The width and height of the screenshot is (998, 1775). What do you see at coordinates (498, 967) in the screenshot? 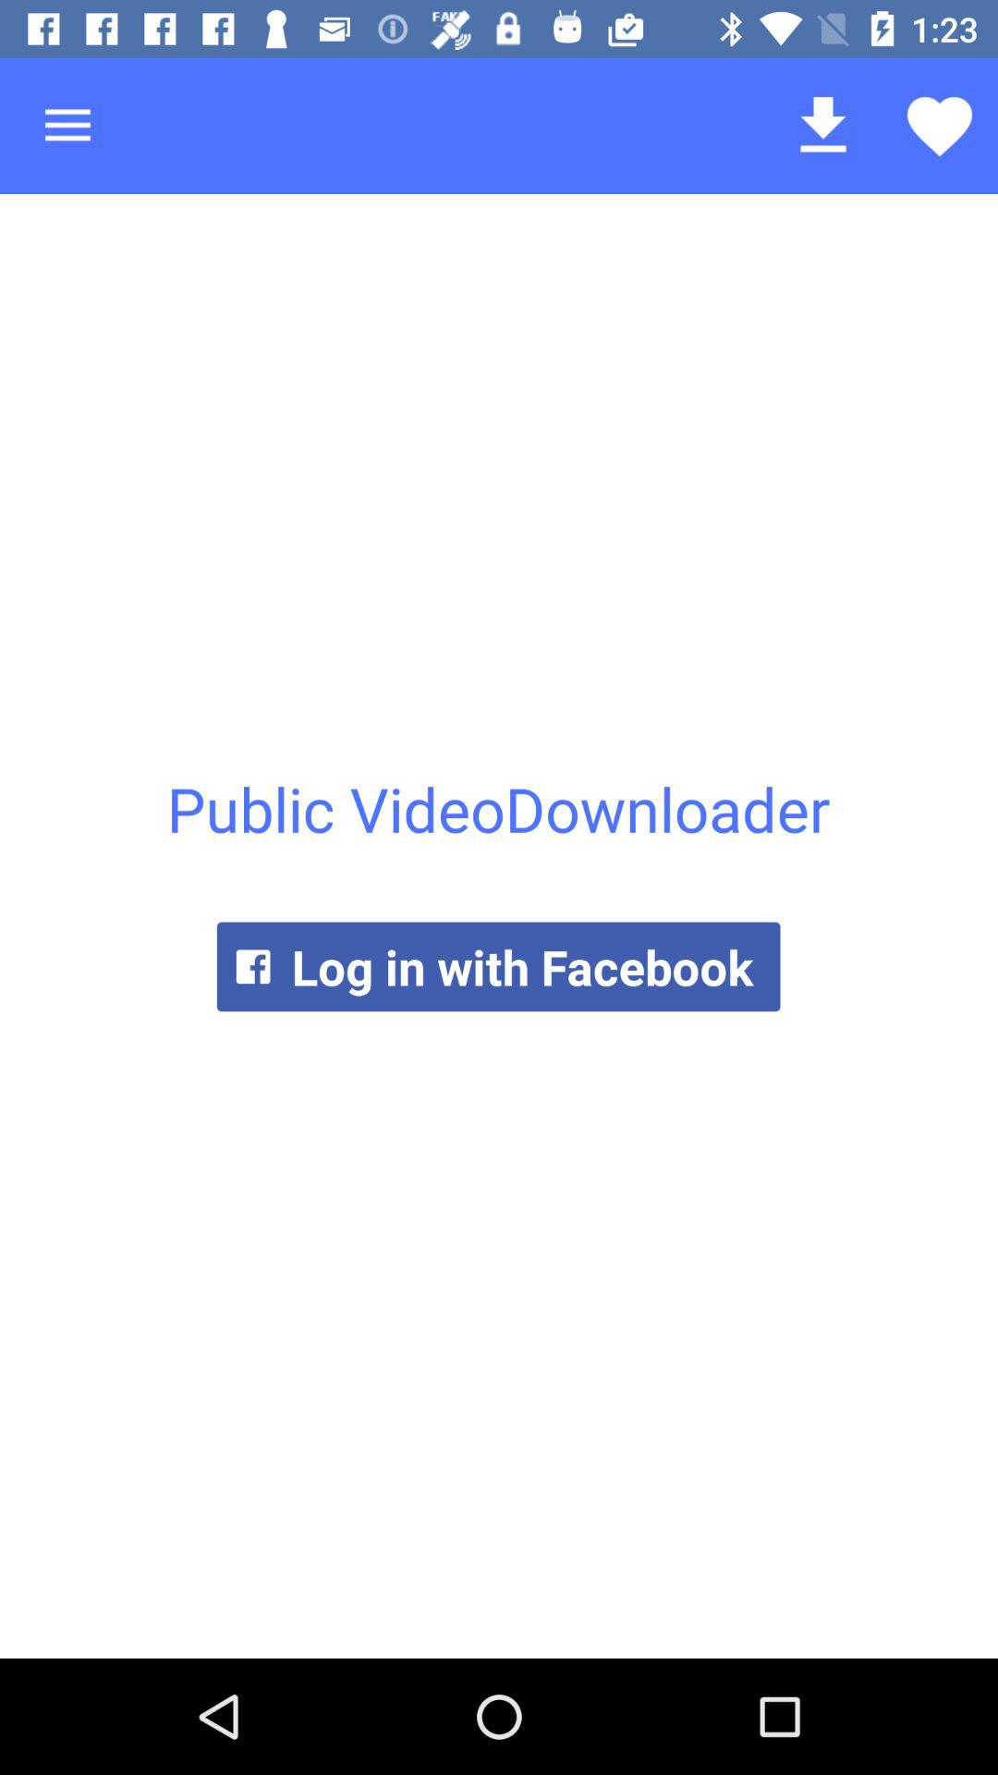
I see `select the icon below the public videodownloader icon` at bounding box center [498, 967].